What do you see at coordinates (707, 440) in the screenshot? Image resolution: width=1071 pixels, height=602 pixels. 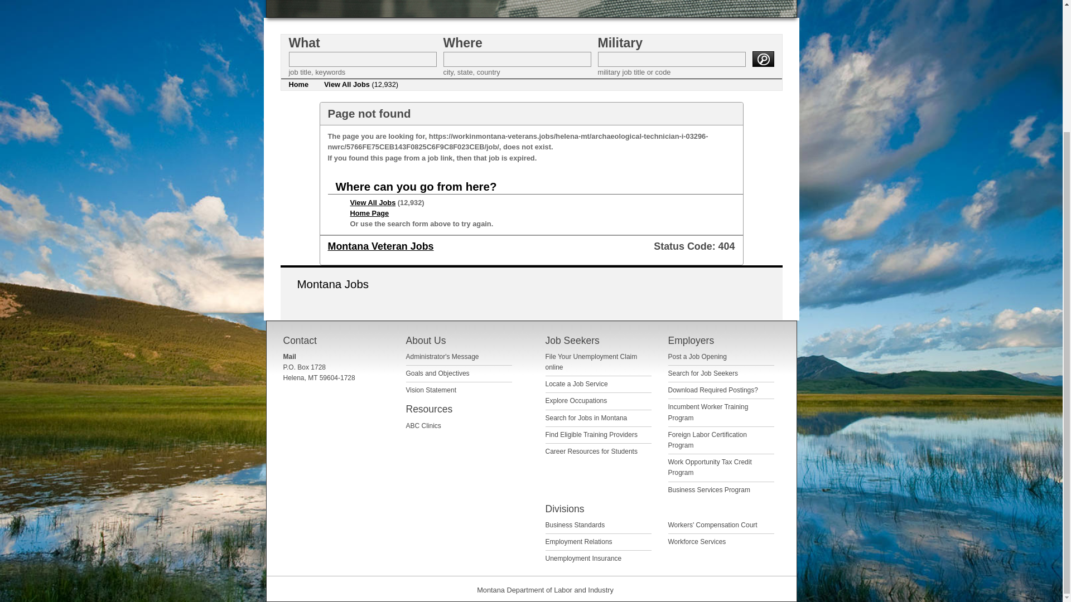 I see `Foreign Labor Certification Program` at bounding box center [707, 440].